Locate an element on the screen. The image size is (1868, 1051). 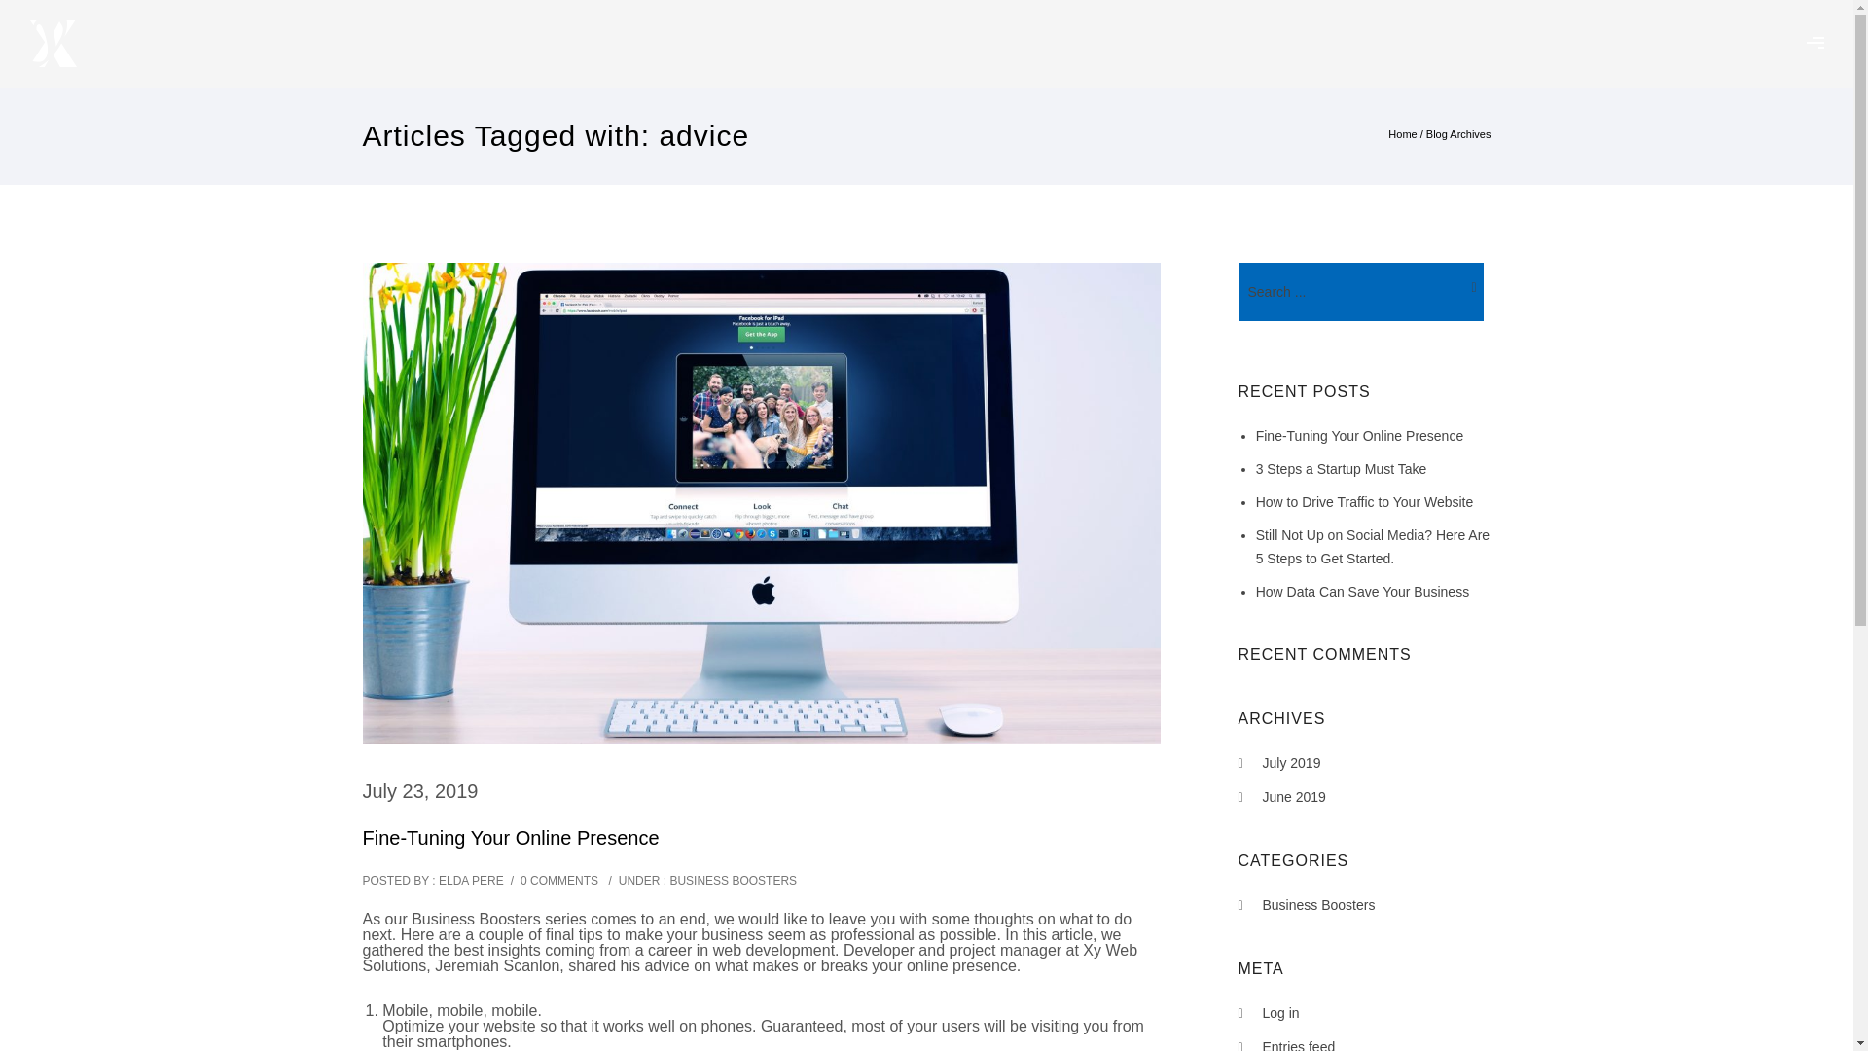
June 2019 is located at coordinates (1294, 797).